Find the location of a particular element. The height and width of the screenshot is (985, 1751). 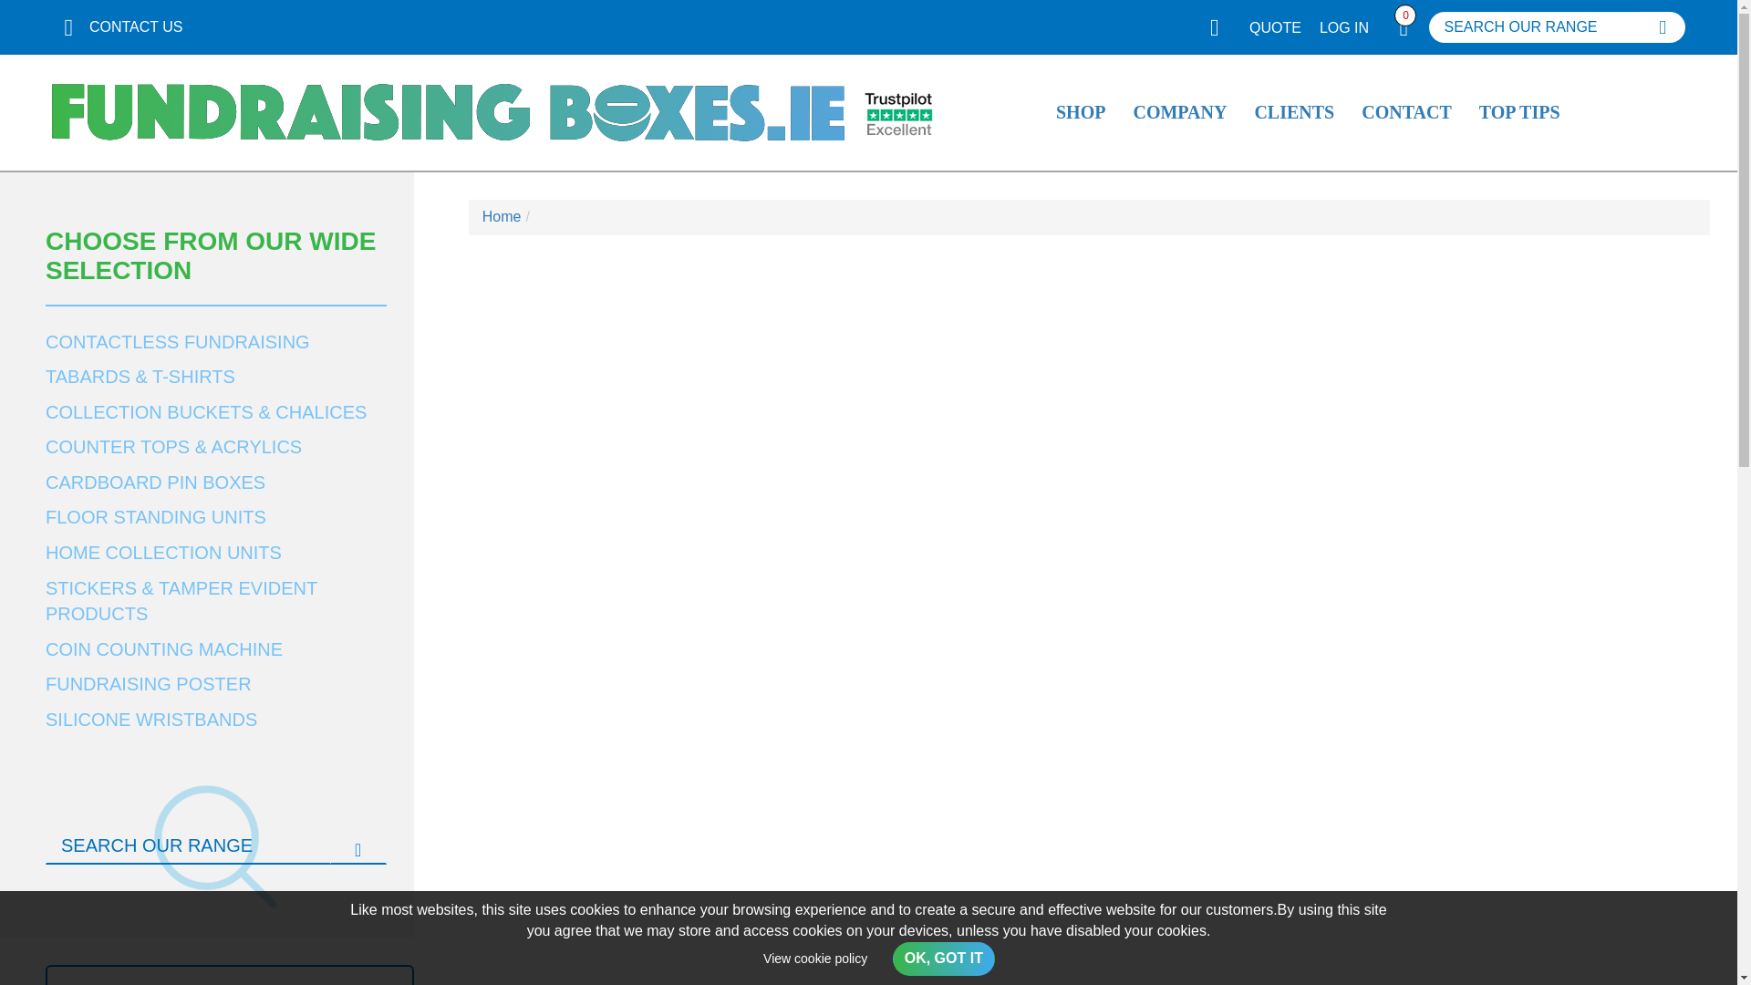

Log In is located at coordinates (1344, 27).